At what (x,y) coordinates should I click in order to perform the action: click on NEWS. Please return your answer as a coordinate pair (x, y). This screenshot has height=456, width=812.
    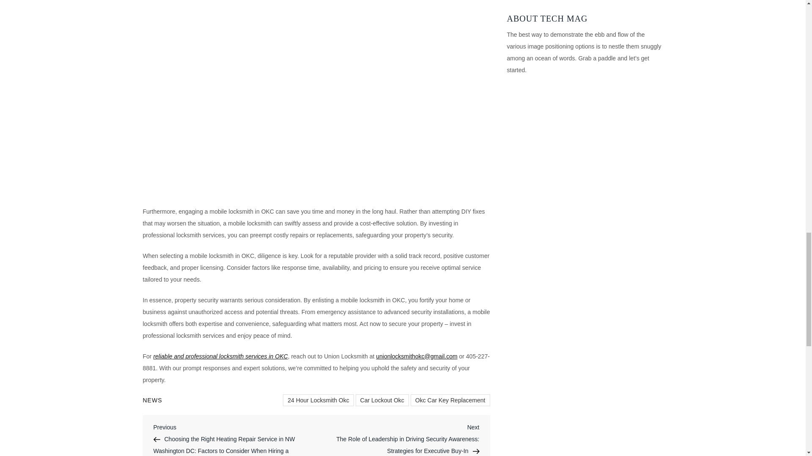
    Looking at the image, I should click on (152, 400).